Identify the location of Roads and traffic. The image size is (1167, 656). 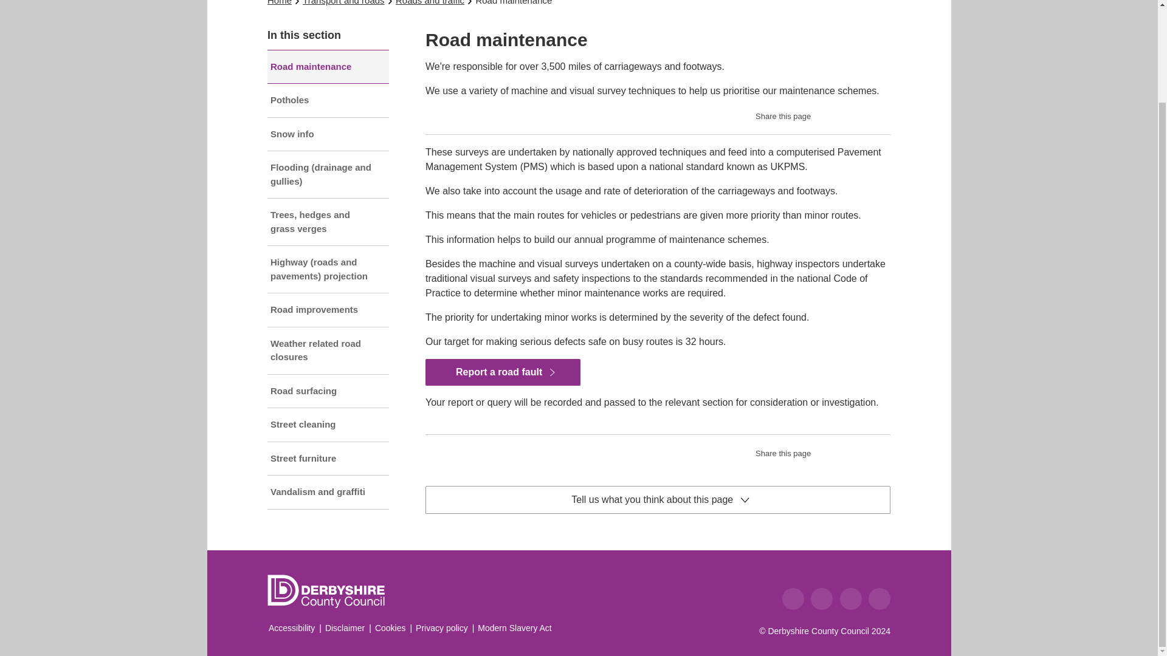
(430, 2).